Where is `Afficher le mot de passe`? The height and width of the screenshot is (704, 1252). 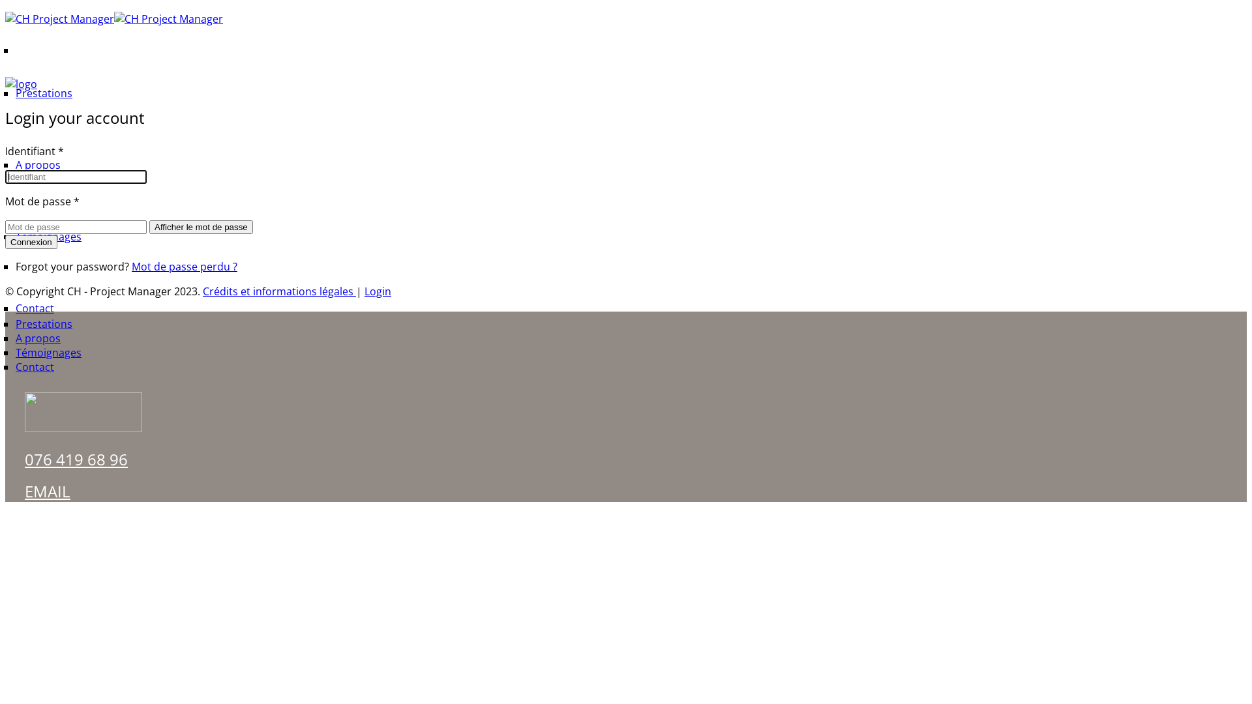
Afficher le mot de passe is located at coordinates (201, 227).